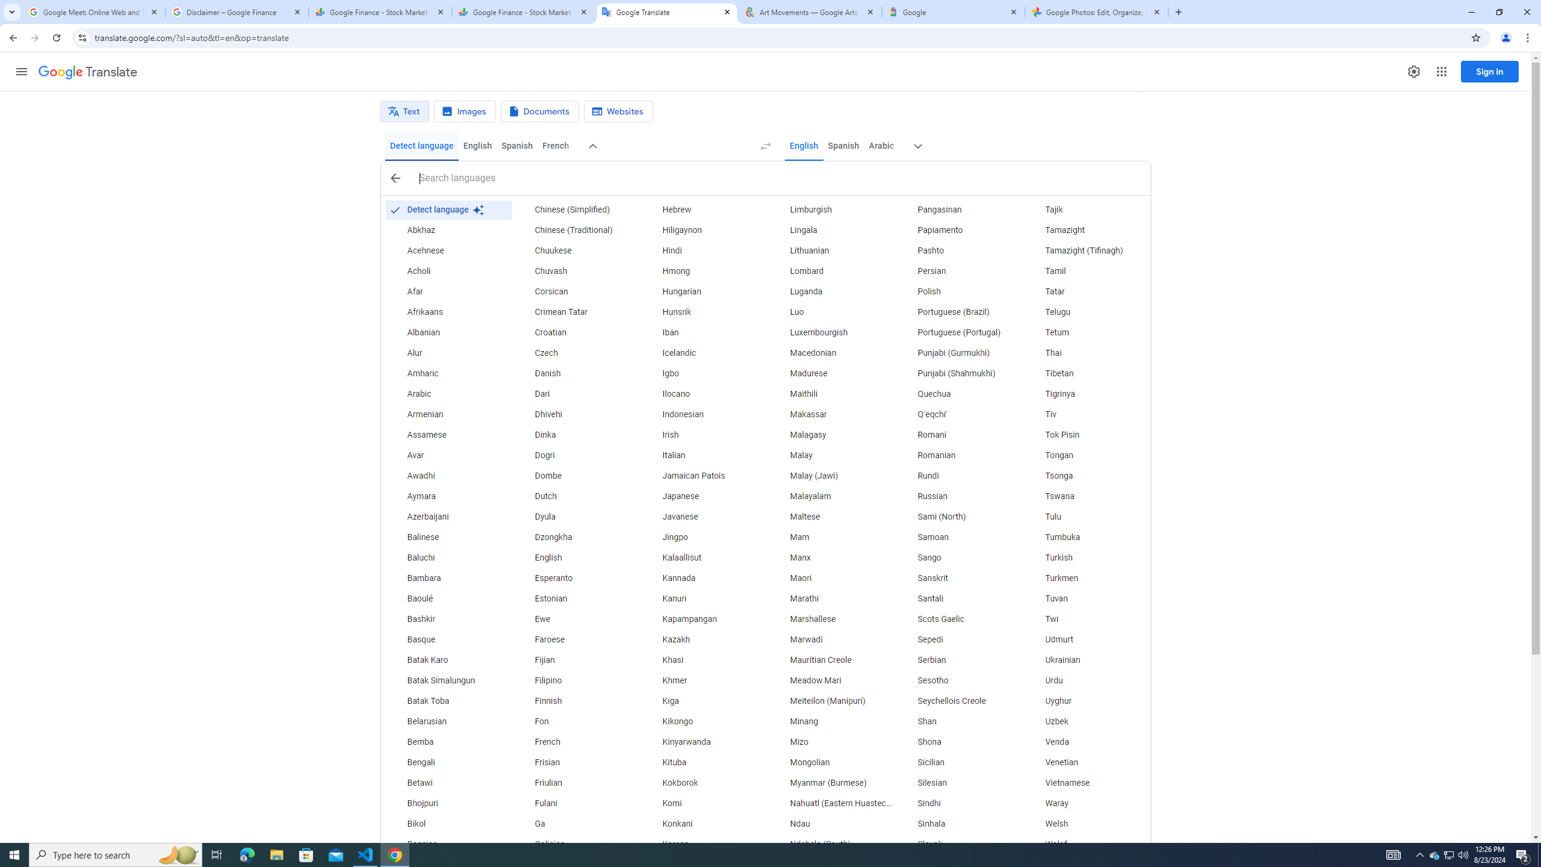 This screenshot has height=867, width=1541. Describe the element at coordinates (704, 210) in the screenshot. I see `Hebrew` at that location.